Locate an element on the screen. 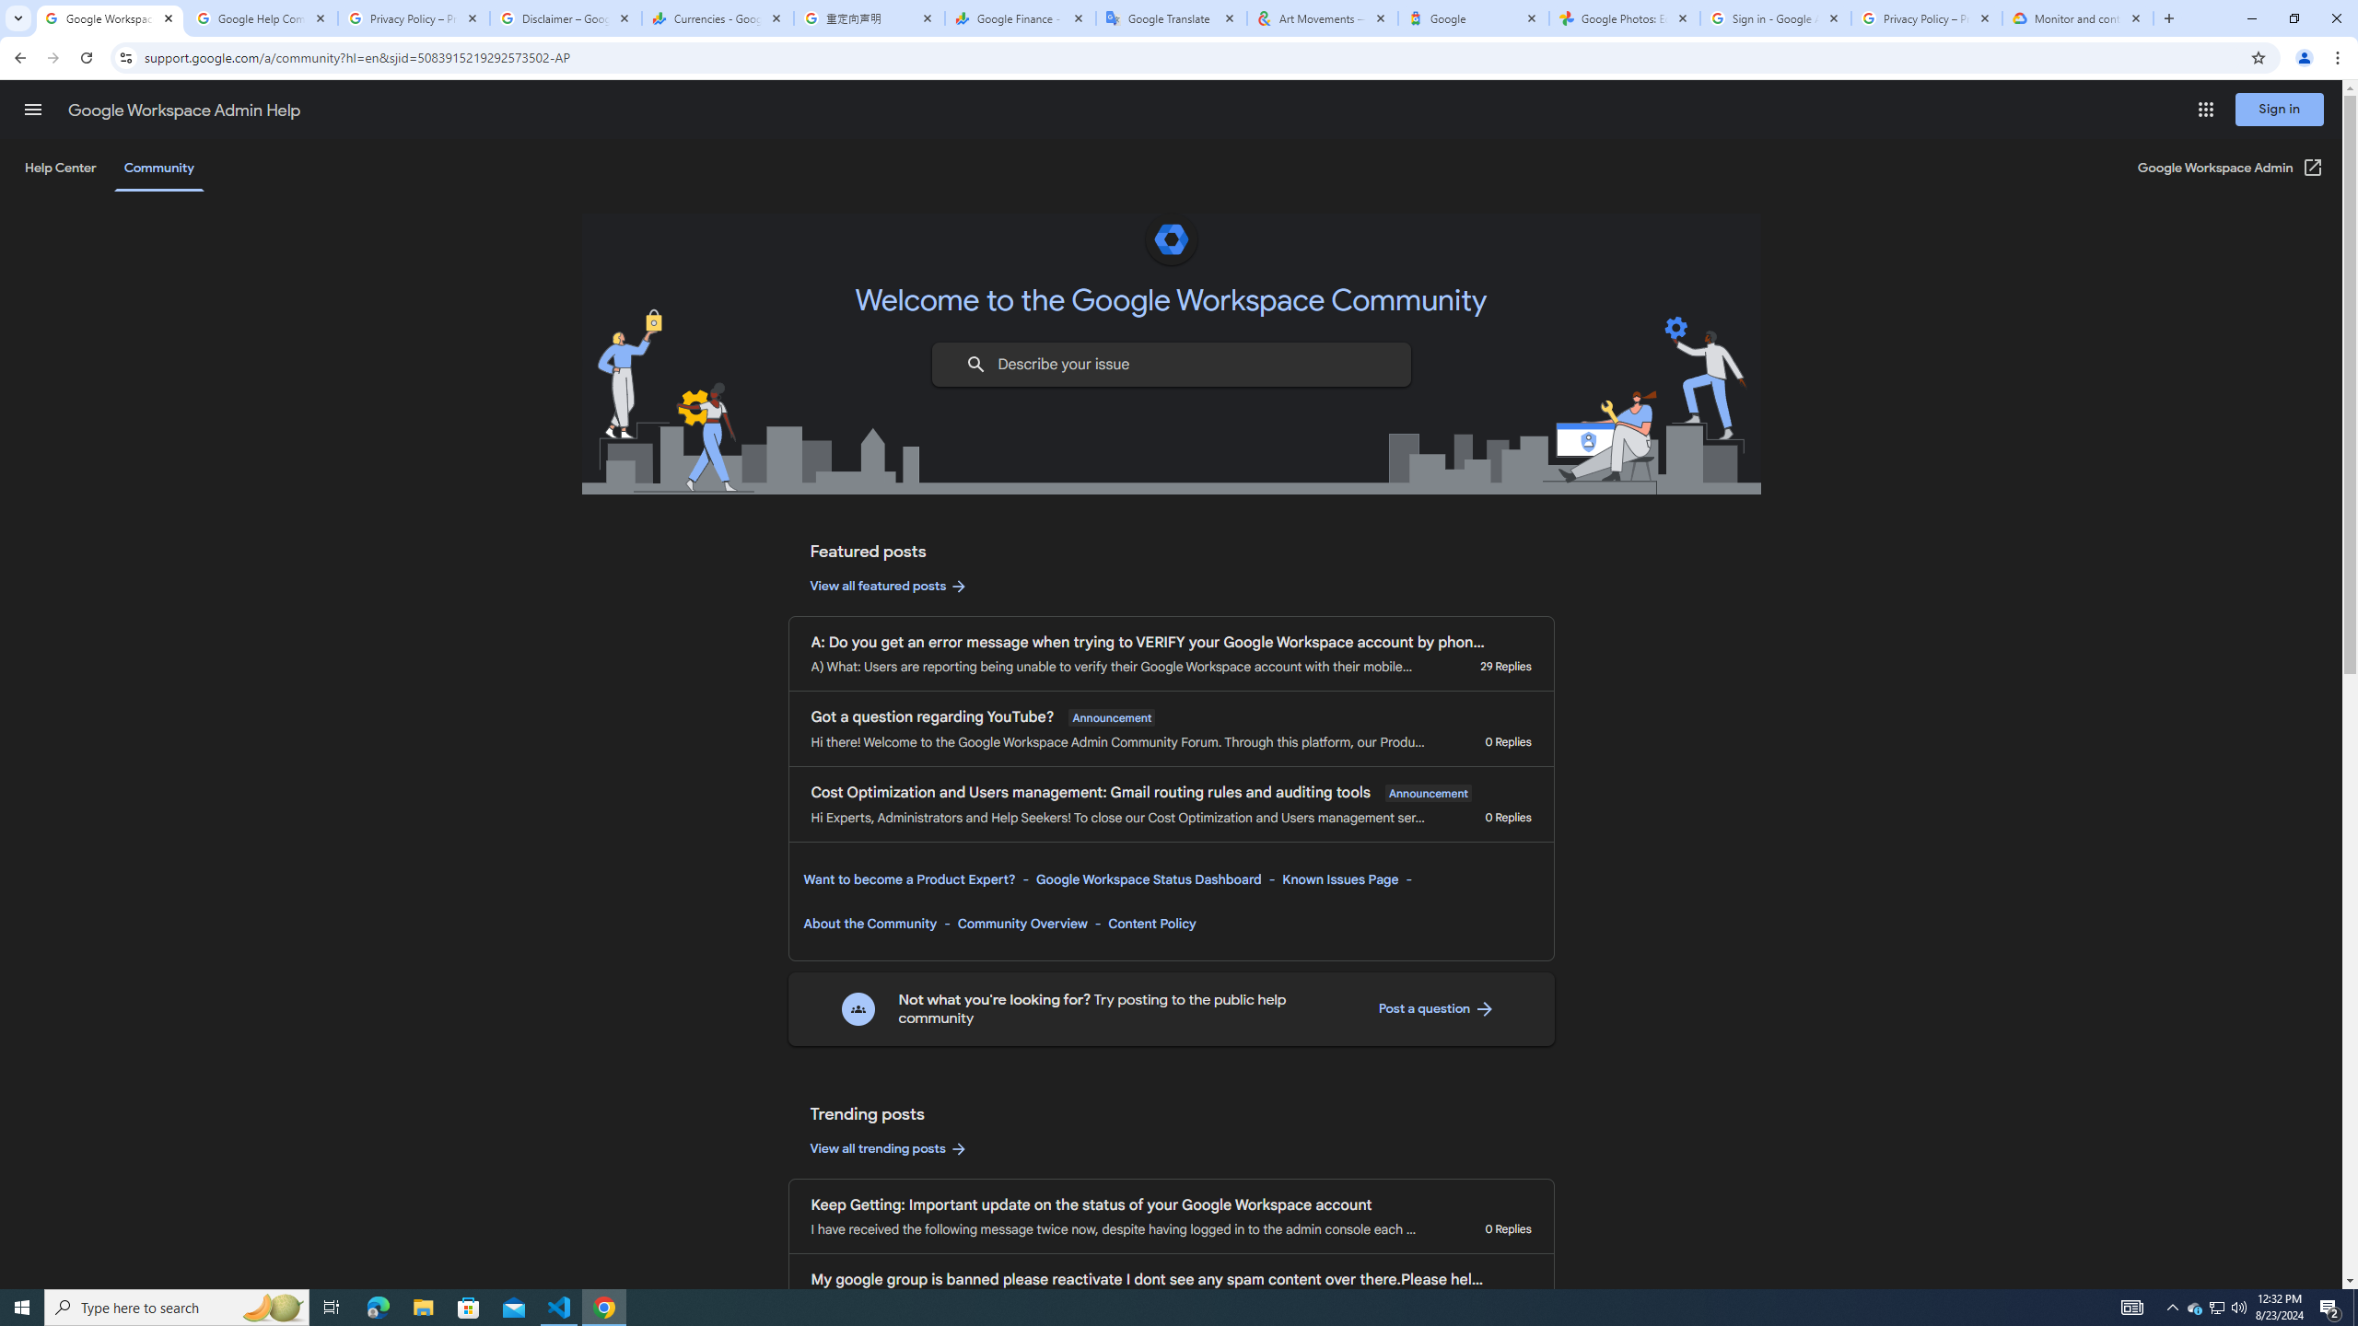 The height and width of the screenshot is (1326, 2358). Info is located at coordinates (96, 515).